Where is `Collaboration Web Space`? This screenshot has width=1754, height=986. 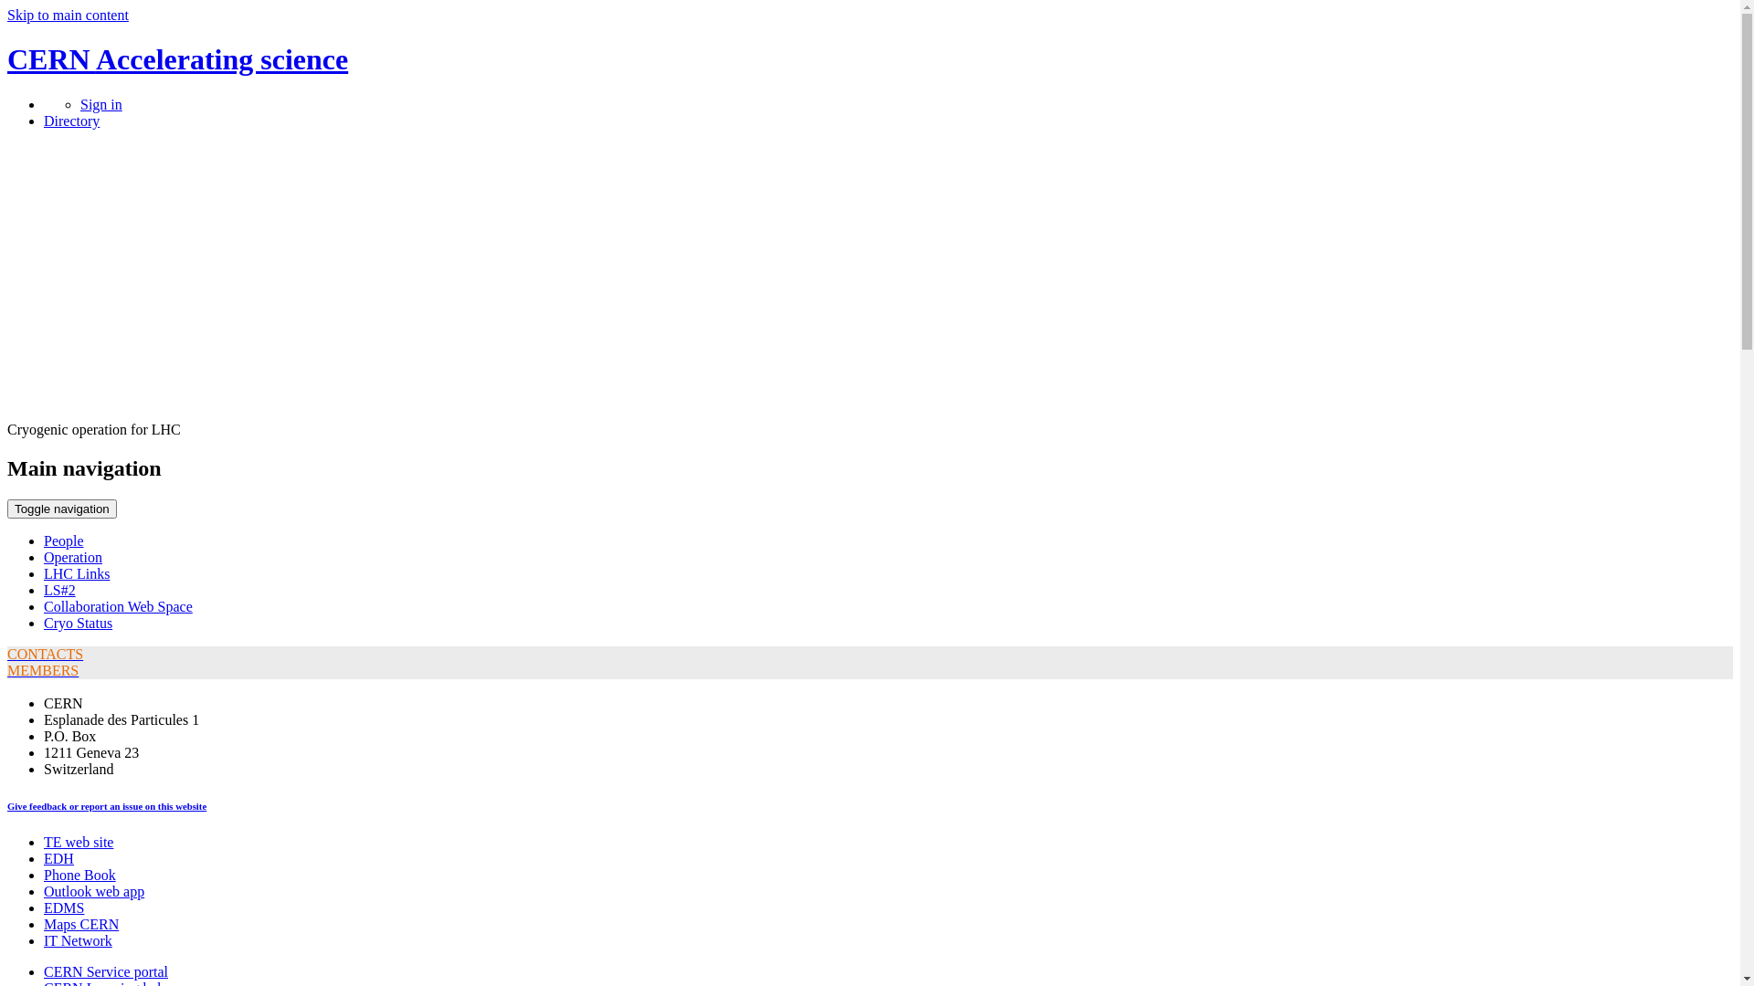 Collaboration Web Space is located at coordinates (119, 606).